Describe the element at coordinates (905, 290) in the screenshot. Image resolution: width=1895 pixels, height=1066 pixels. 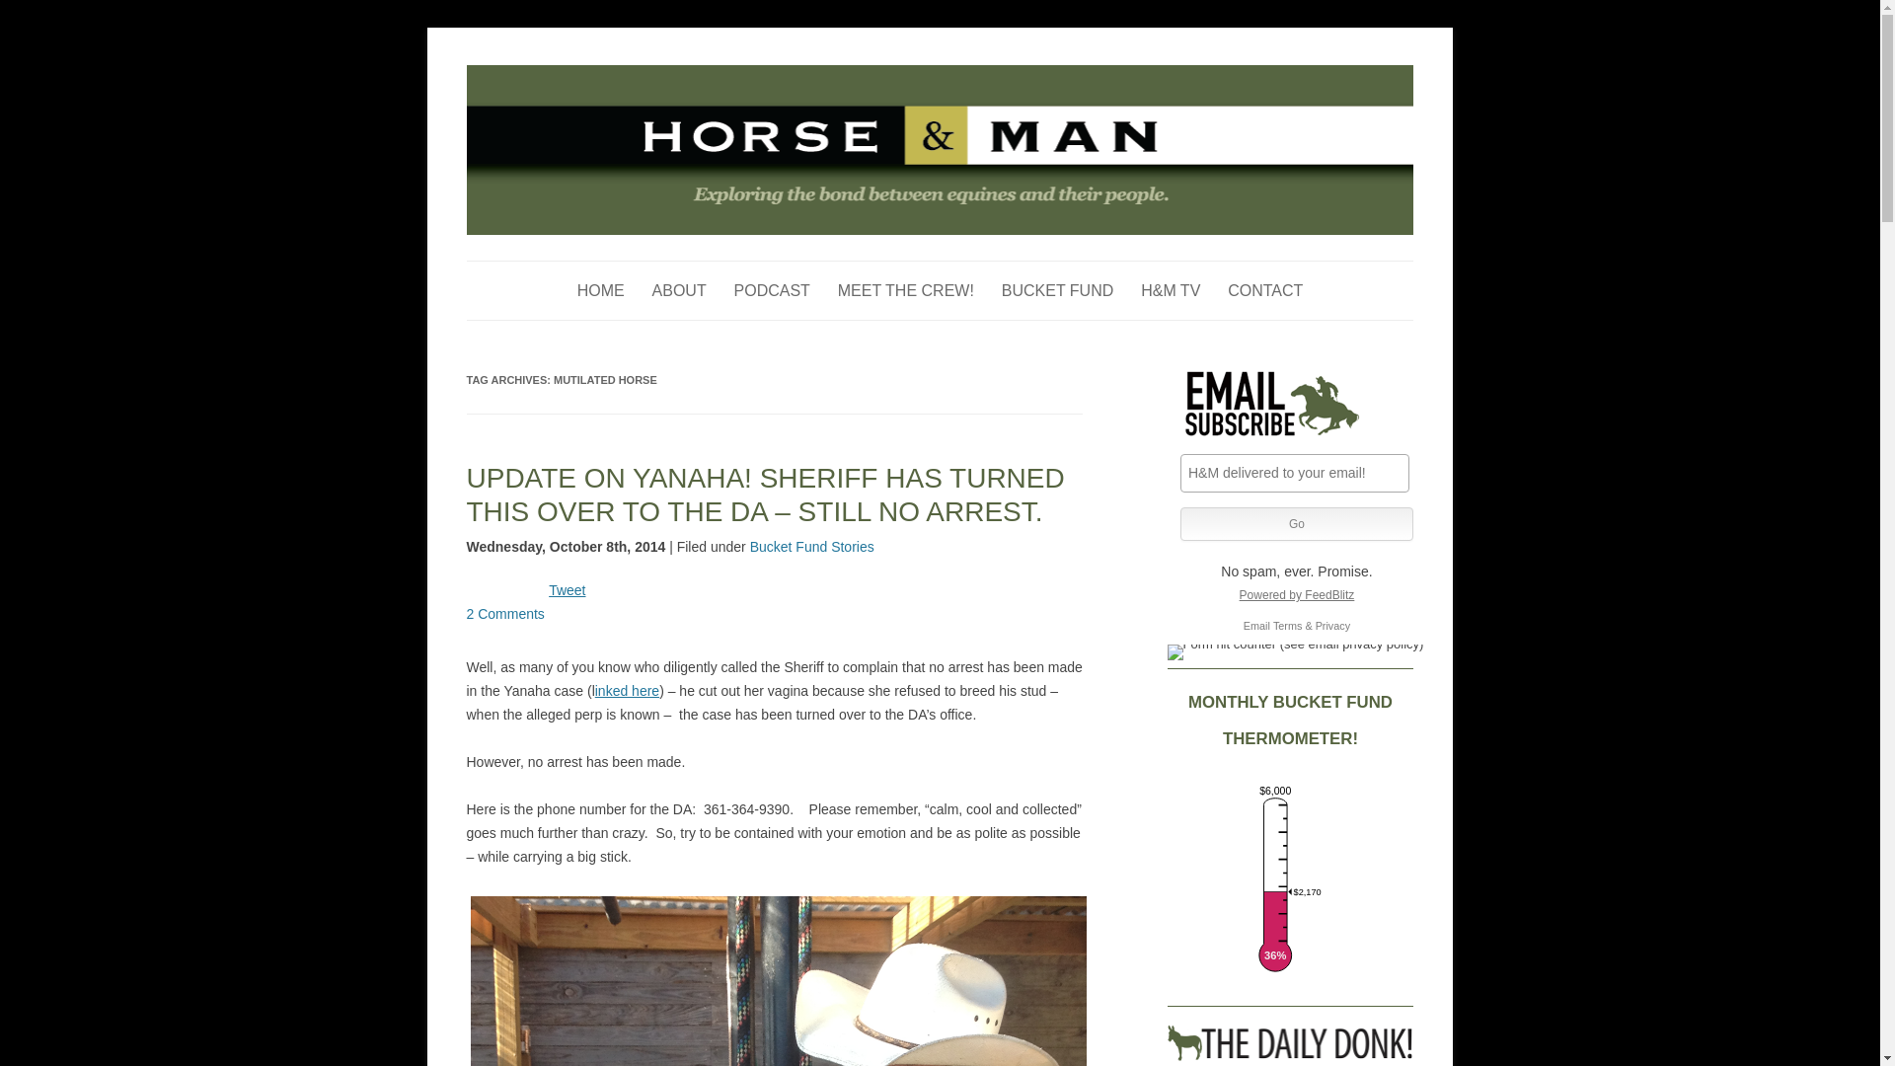
I see `MEET THE CREW!` at that location.